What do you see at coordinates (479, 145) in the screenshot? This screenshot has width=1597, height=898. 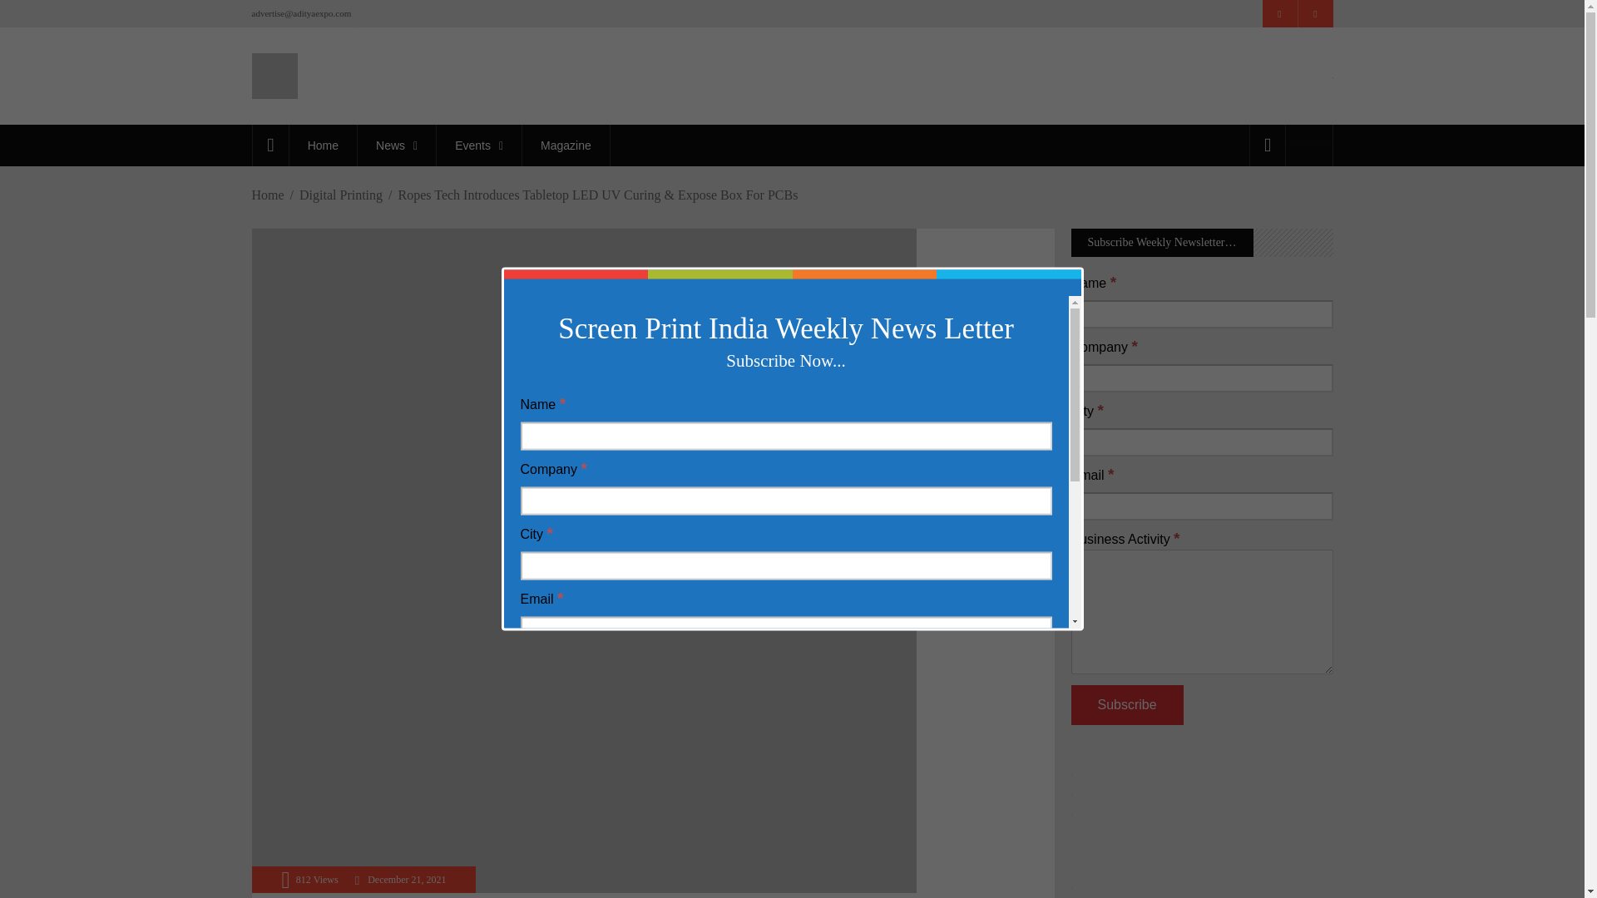 I see `Events` at bounding box center [479, 145].